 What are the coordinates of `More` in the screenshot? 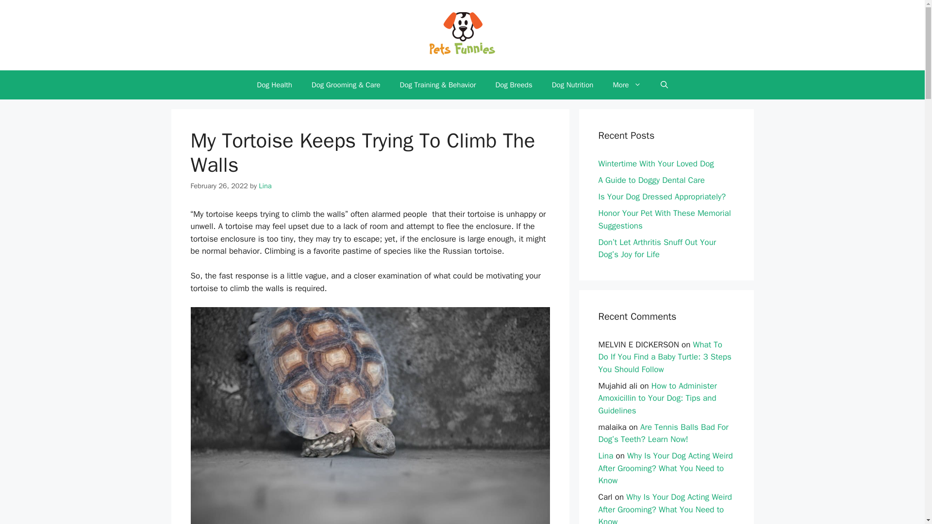 It's located at (627, 84).